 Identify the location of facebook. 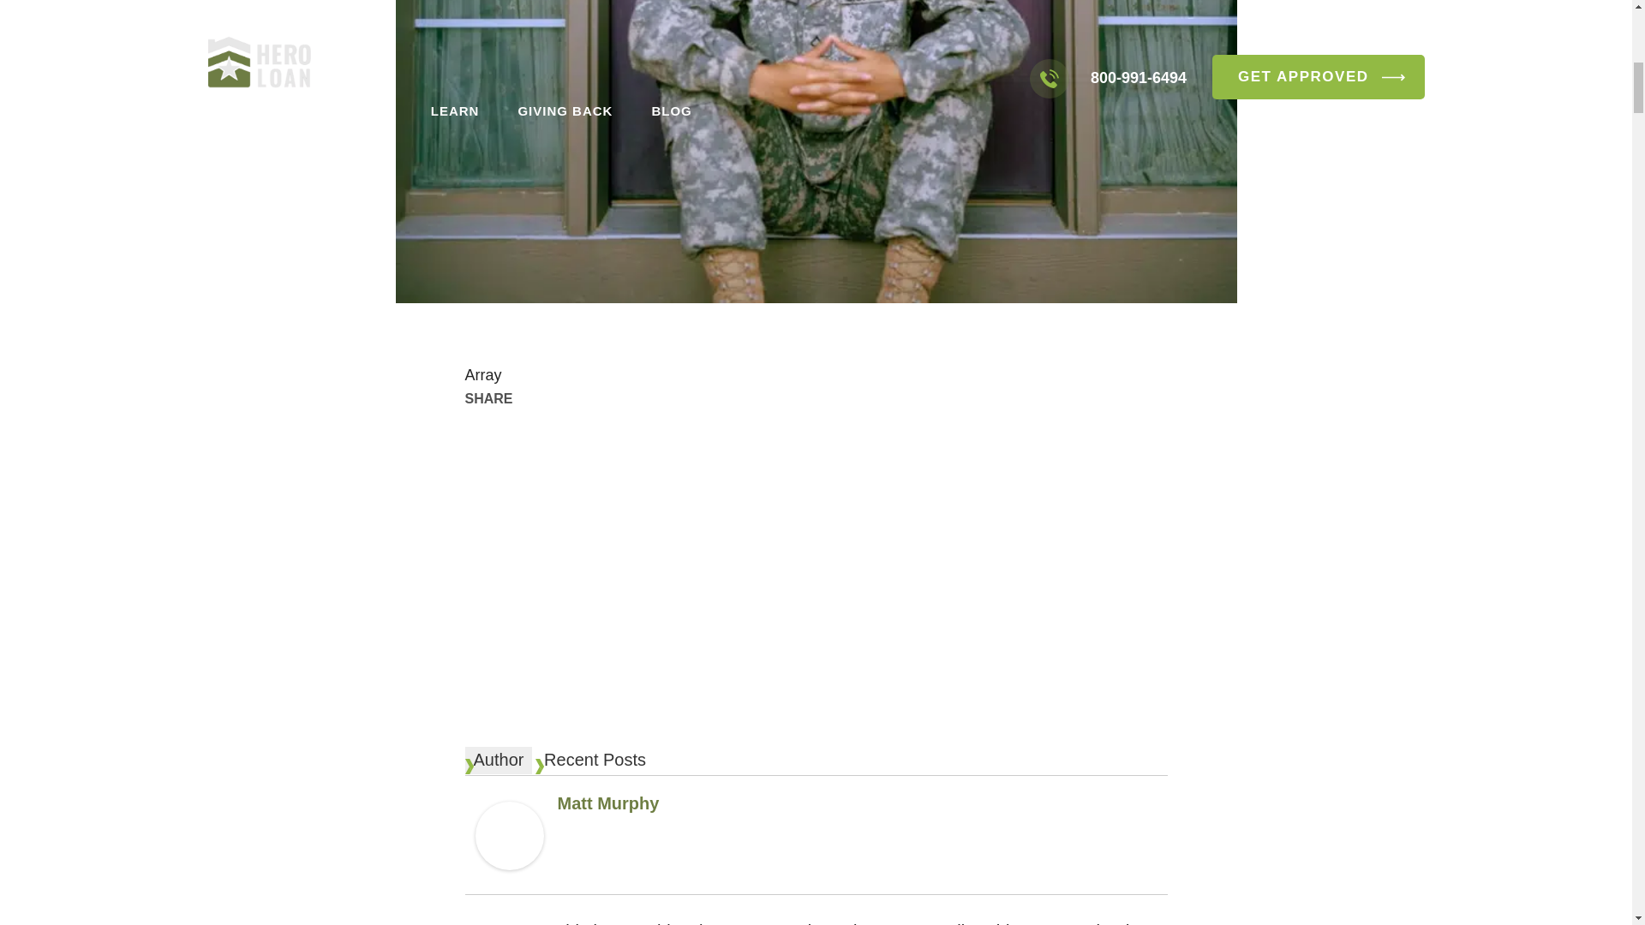
(593, 474).